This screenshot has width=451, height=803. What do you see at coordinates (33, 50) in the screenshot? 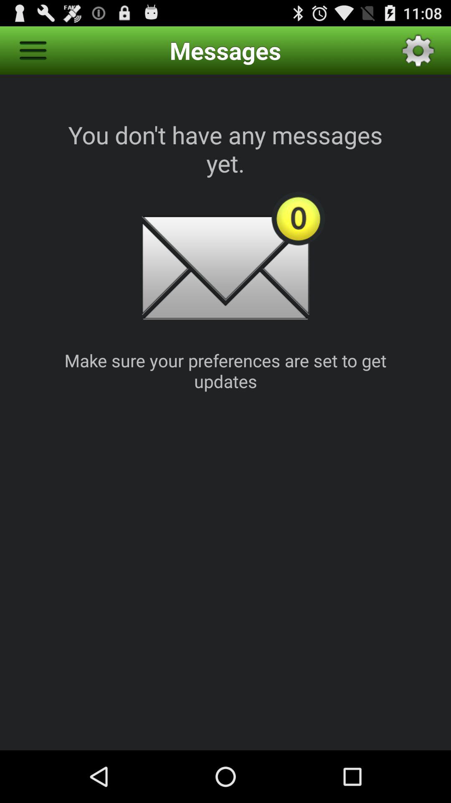
I see `launch item at the top left corner` at bounding box center [33, 50].